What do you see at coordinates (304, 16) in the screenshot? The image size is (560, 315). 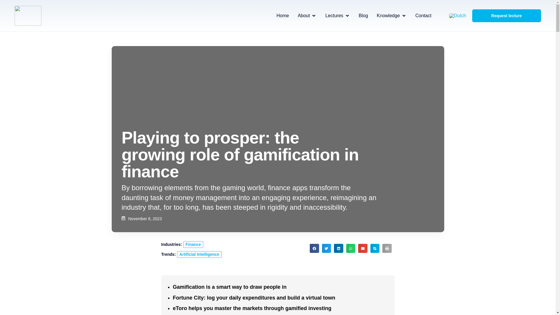 I see `About` at bounding box center [304, 16].